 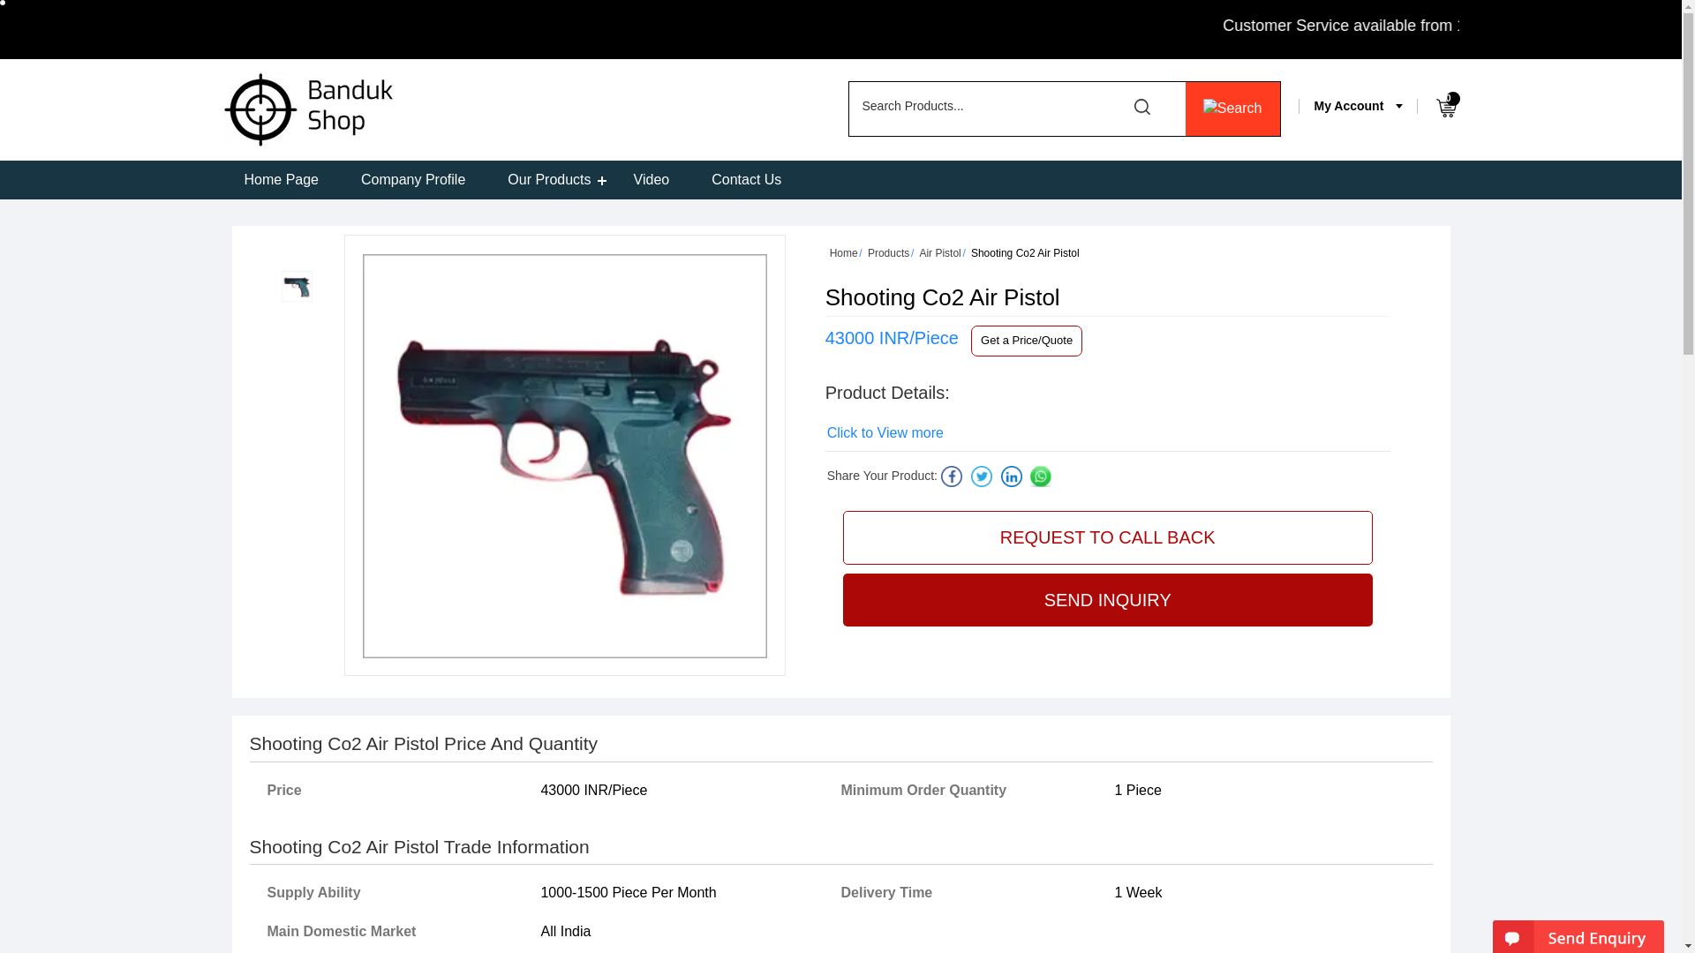 I want to click on Search Products..., so click(x=999, y=106).